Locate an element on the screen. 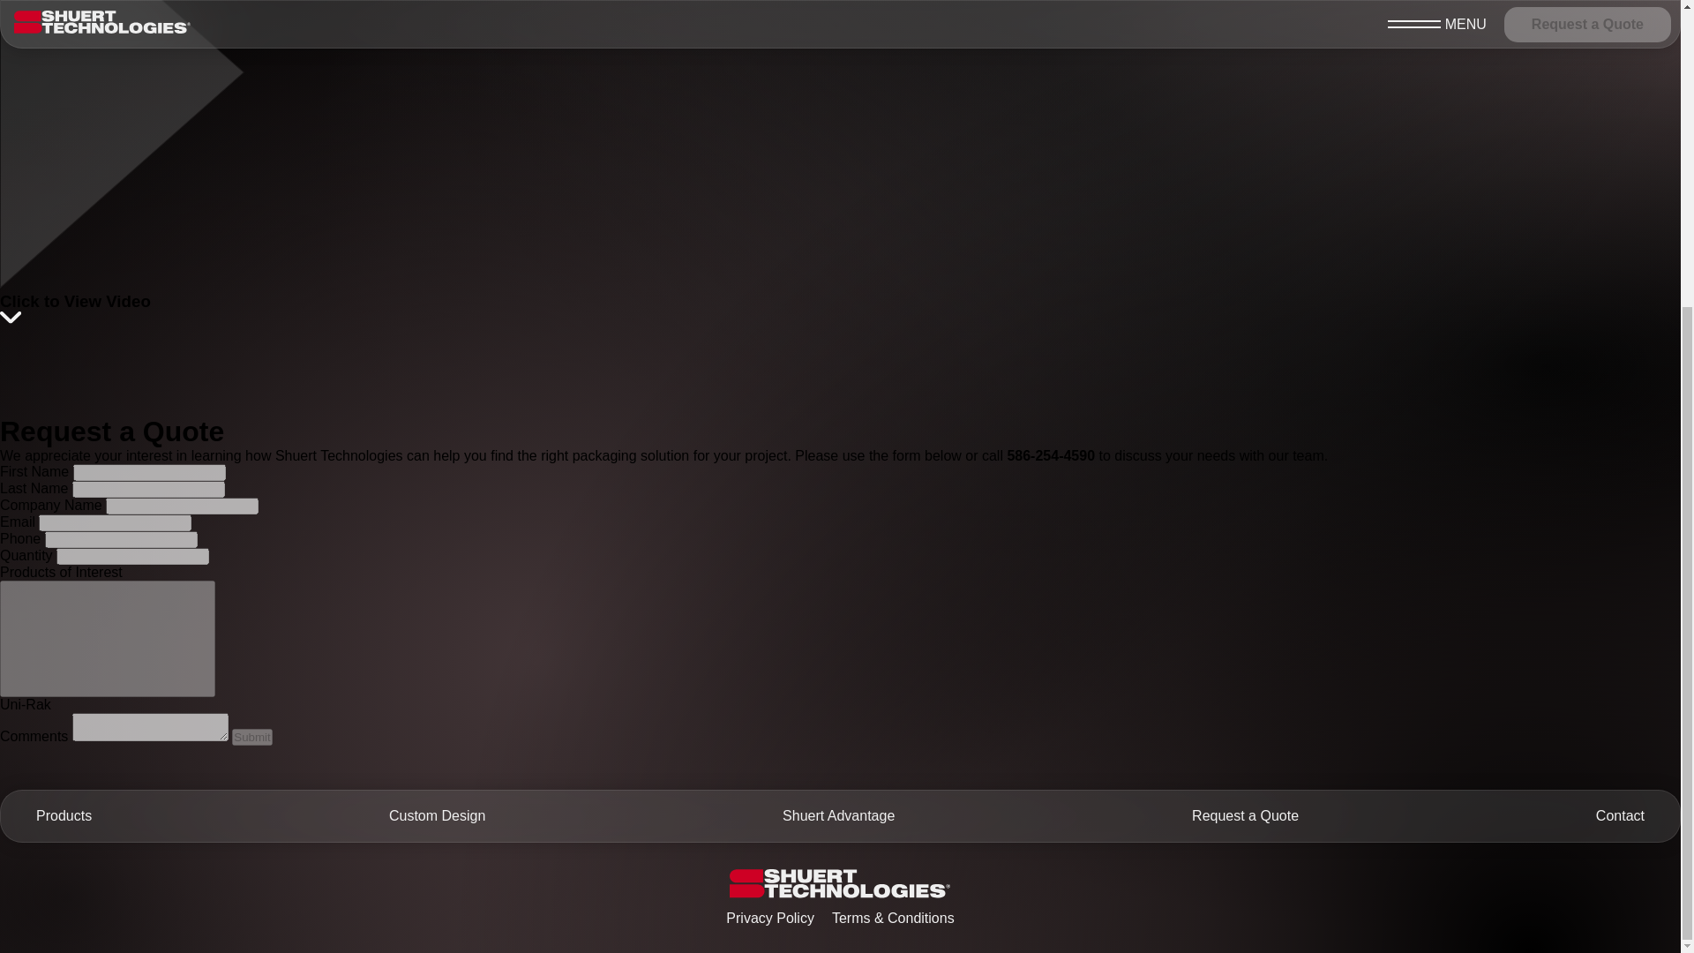 This screenshot has height=953, width=1694. Request a Quote is located at coordinates (1246, 815).